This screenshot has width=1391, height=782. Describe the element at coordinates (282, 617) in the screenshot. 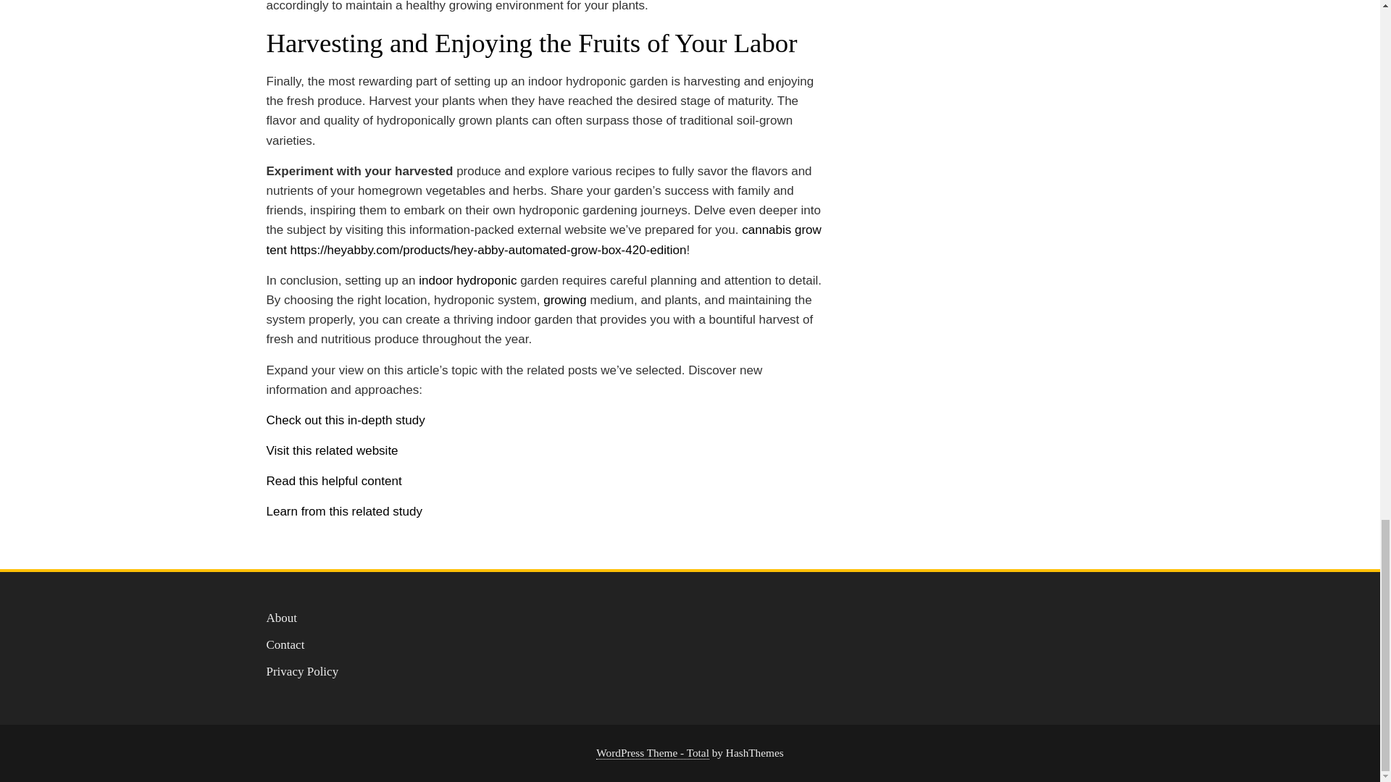

I see `About` at that location.